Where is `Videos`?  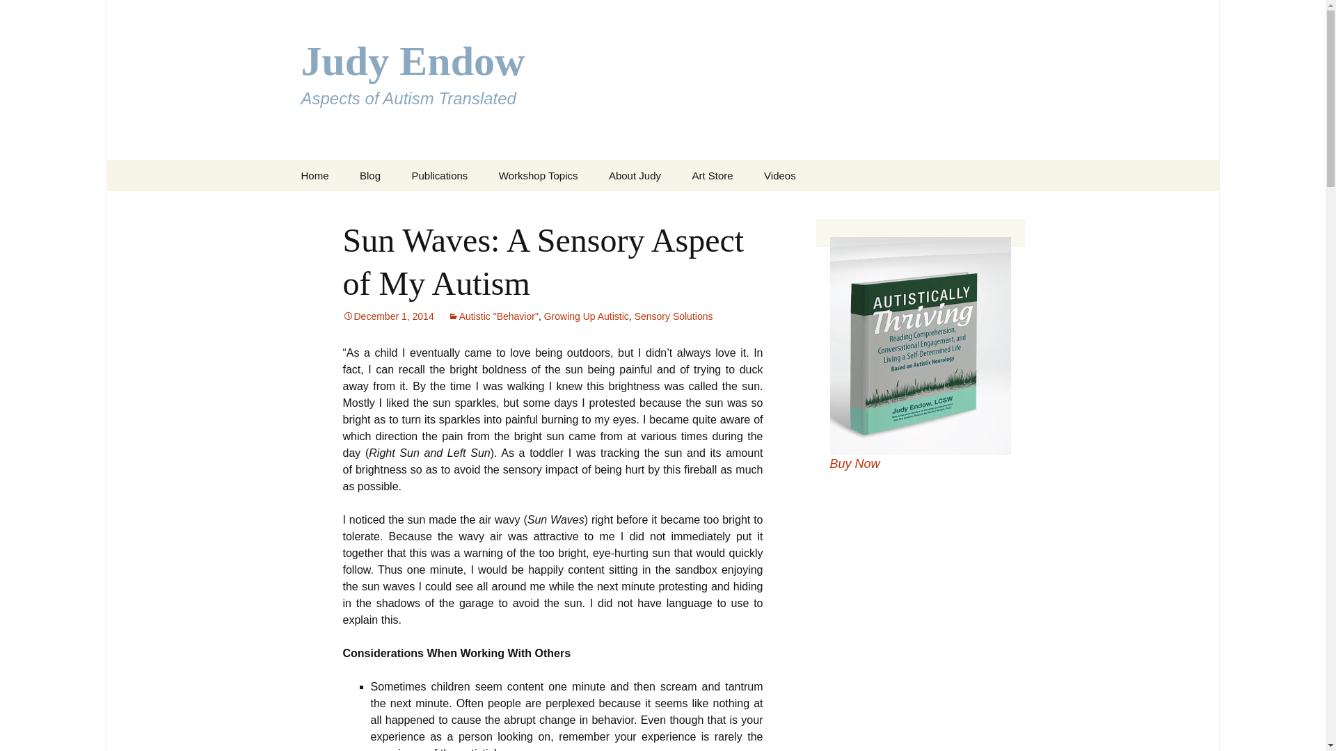 Videos is located at coordinates (779, 175).